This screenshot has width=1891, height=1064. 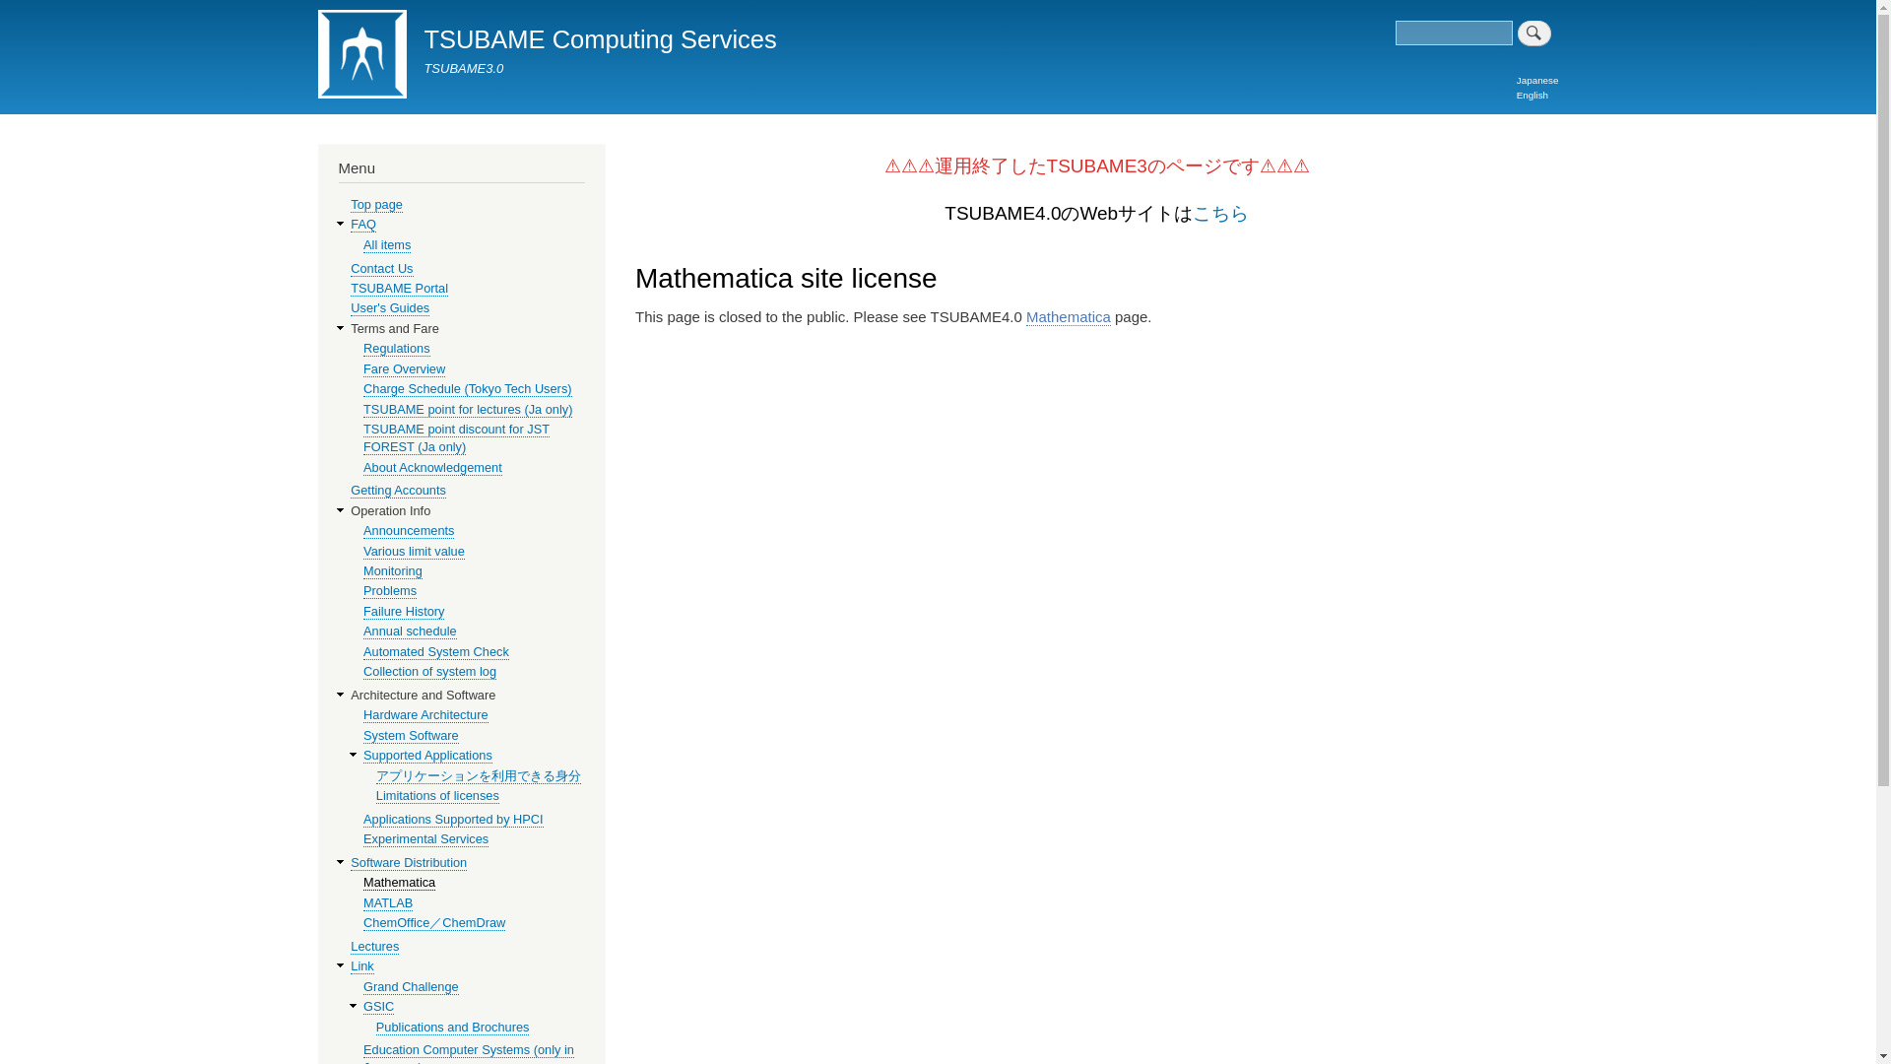 What do you see at coordinates (408, 863) in the screenshot?
I see `Software Distribution` at bounding box center [408, 863].